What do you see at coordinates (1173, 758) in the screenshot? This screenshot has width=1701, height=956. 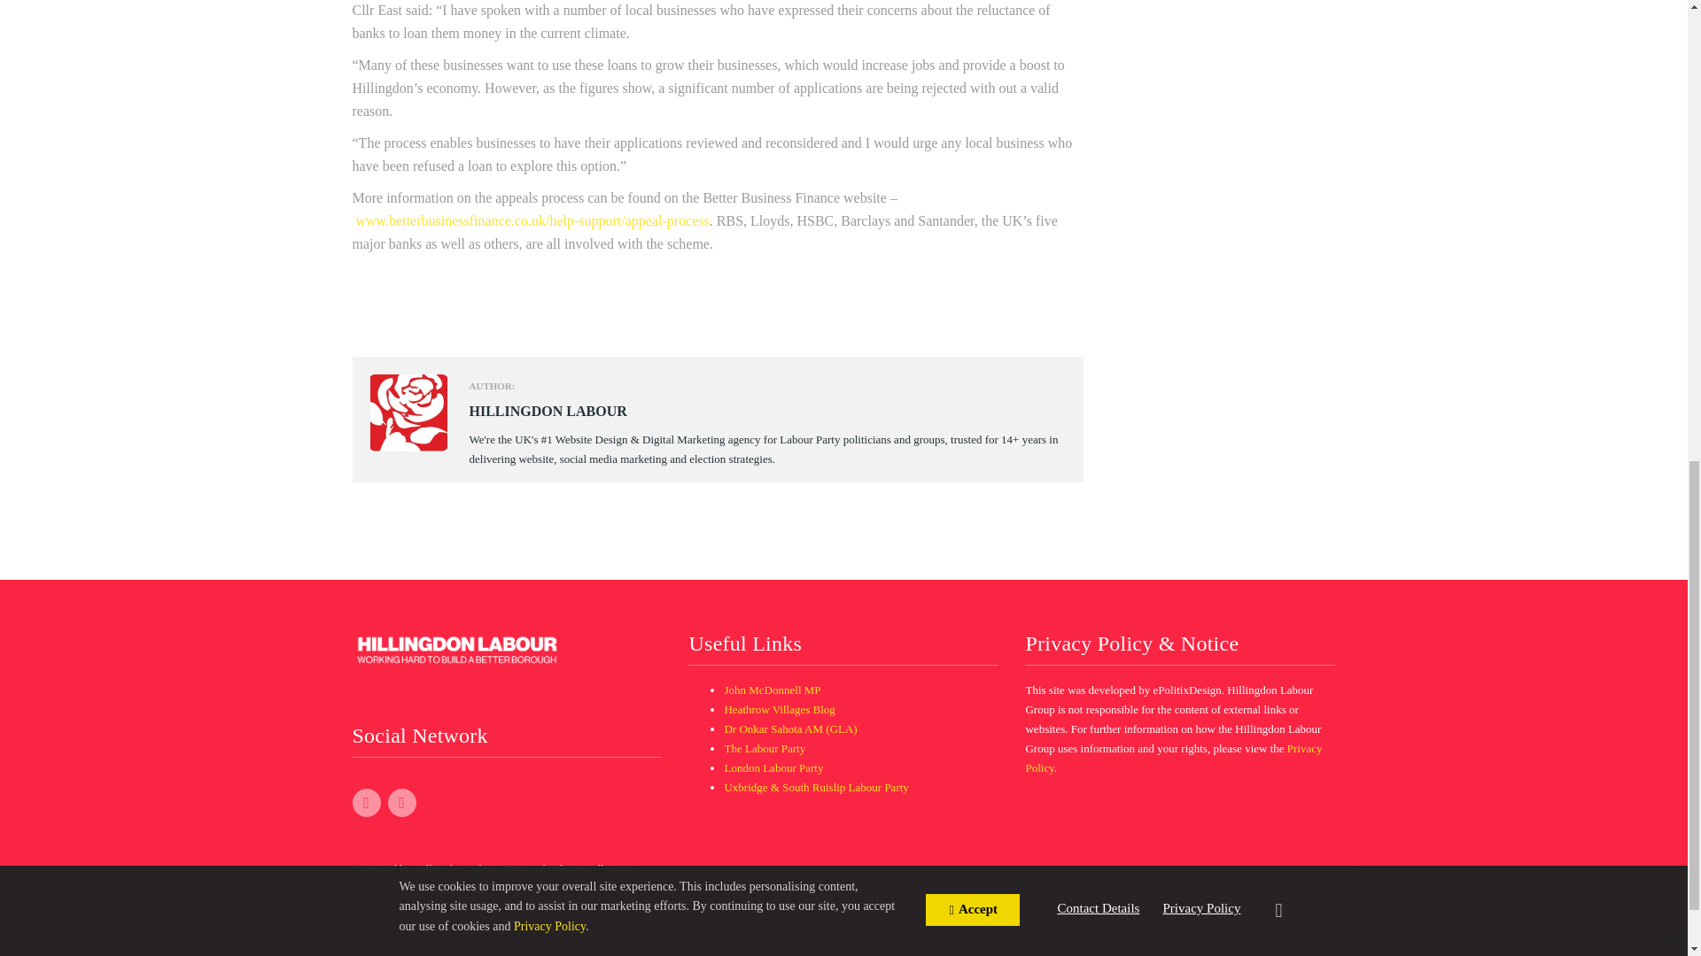 I see `Privacy Policy` at bounding box center [1173, 758].